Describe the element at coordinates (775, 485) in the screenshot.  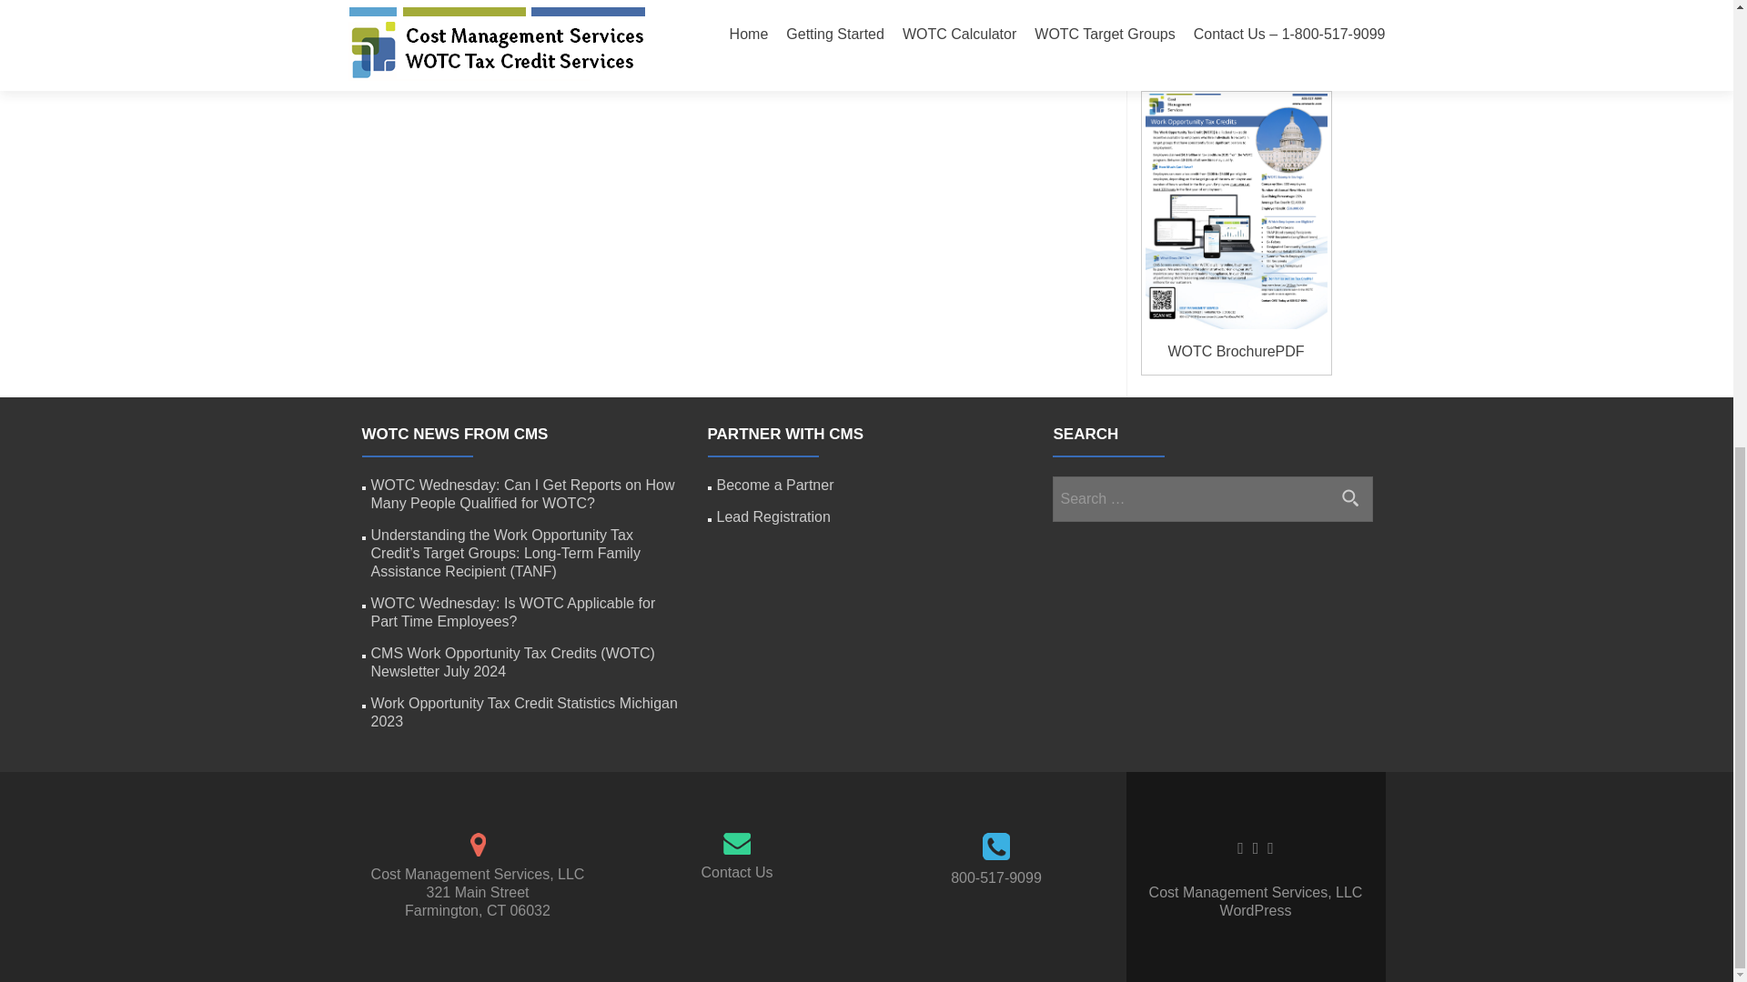
I see `Become a Partner` at that location.